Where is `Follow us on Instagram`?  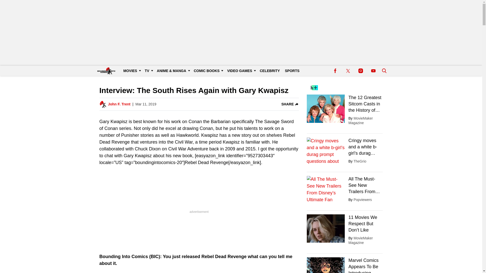
Follow us on Instagram is located at coordinates (360, 71).